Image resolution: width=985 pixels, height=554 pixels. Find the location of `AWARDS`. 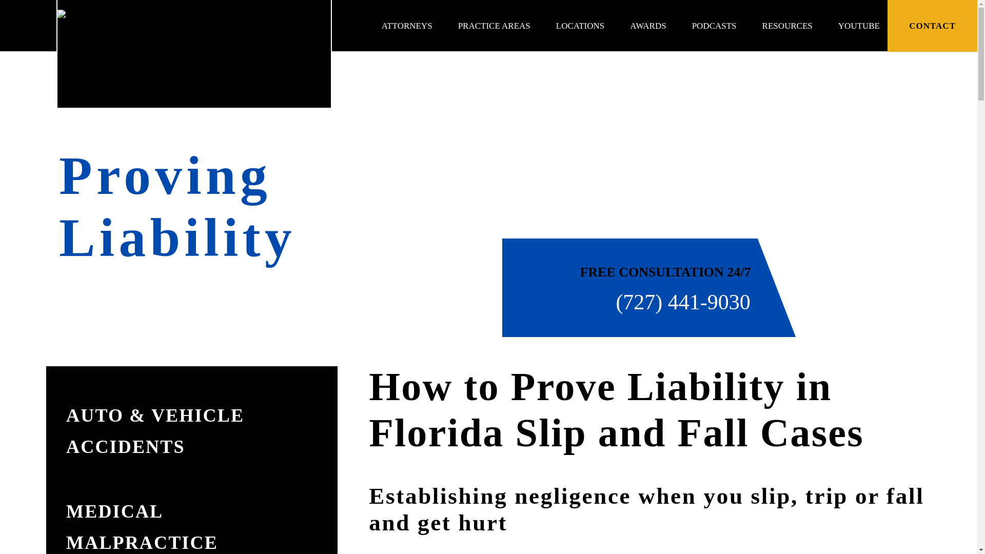

AWARDS is located at coordinates (647, 26).